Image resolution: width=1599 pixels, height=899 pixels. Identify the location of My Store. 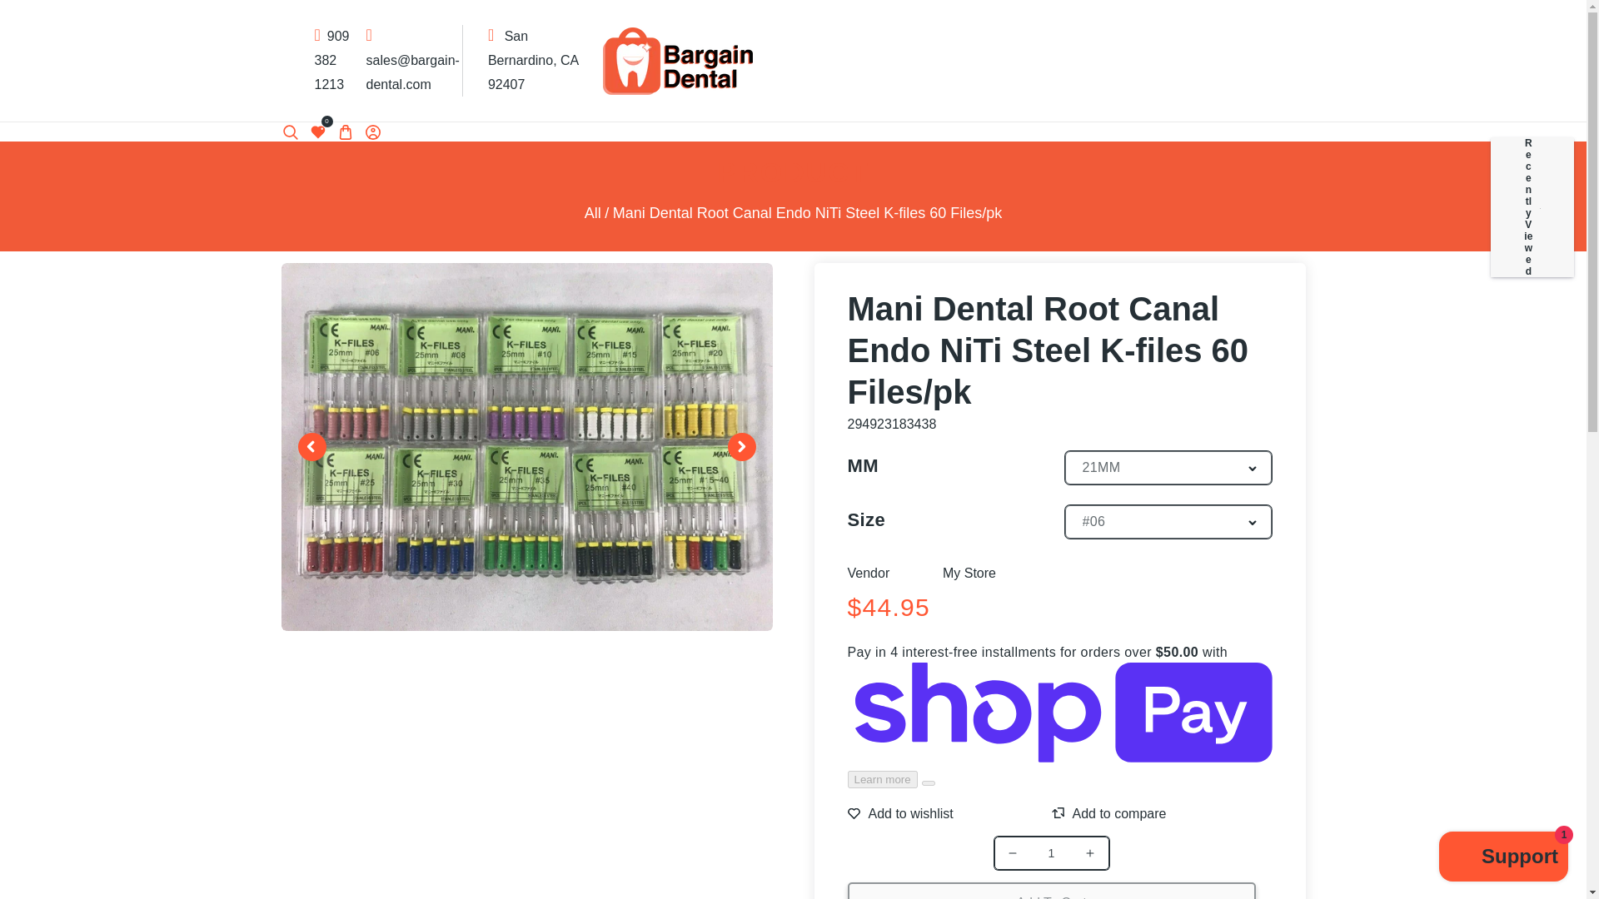
(969, 573).